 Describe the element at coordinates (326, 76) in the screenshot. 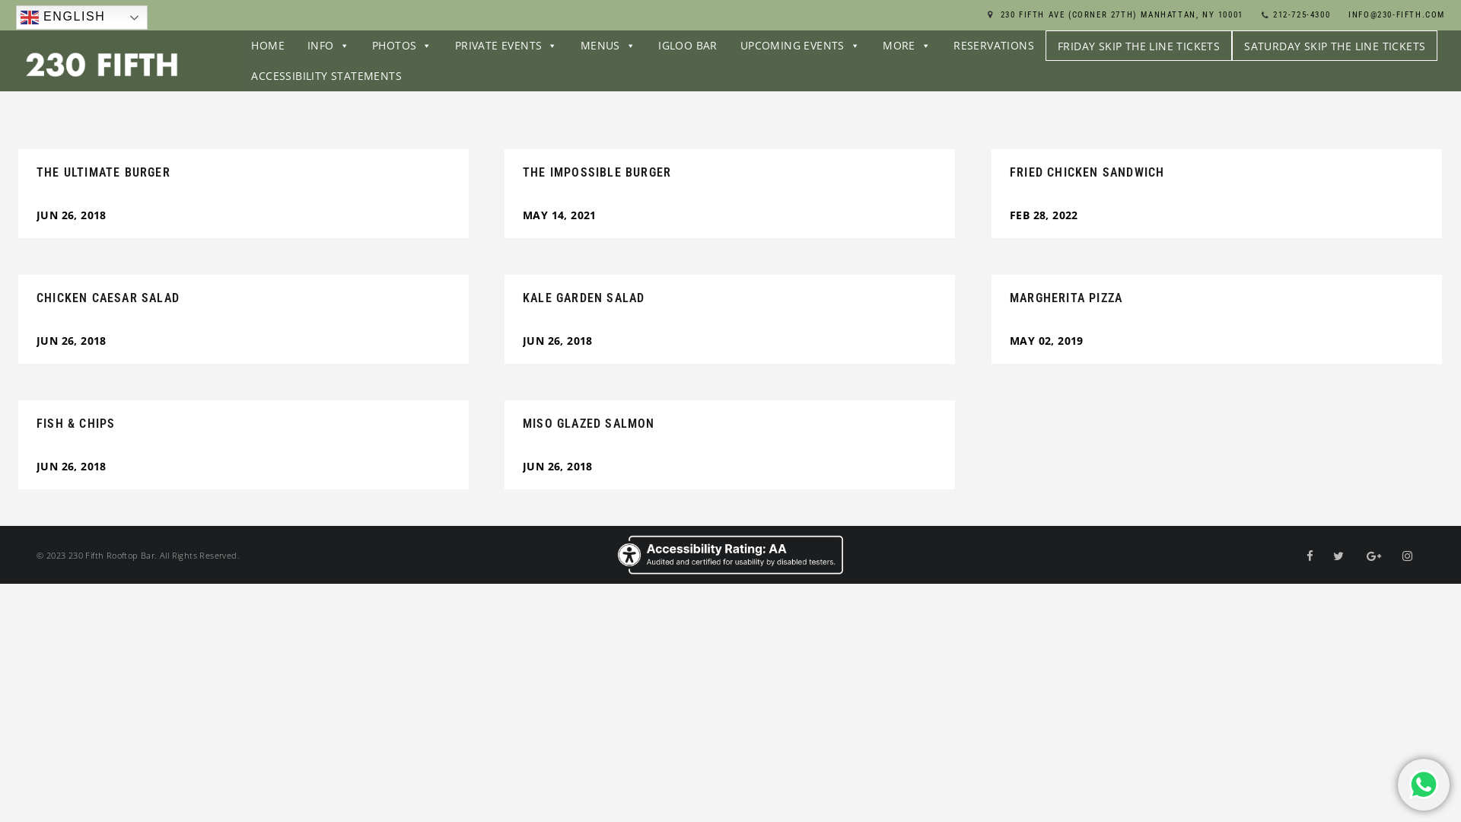

I see `ACCESSIBILITY STATEMENTS` at that location.